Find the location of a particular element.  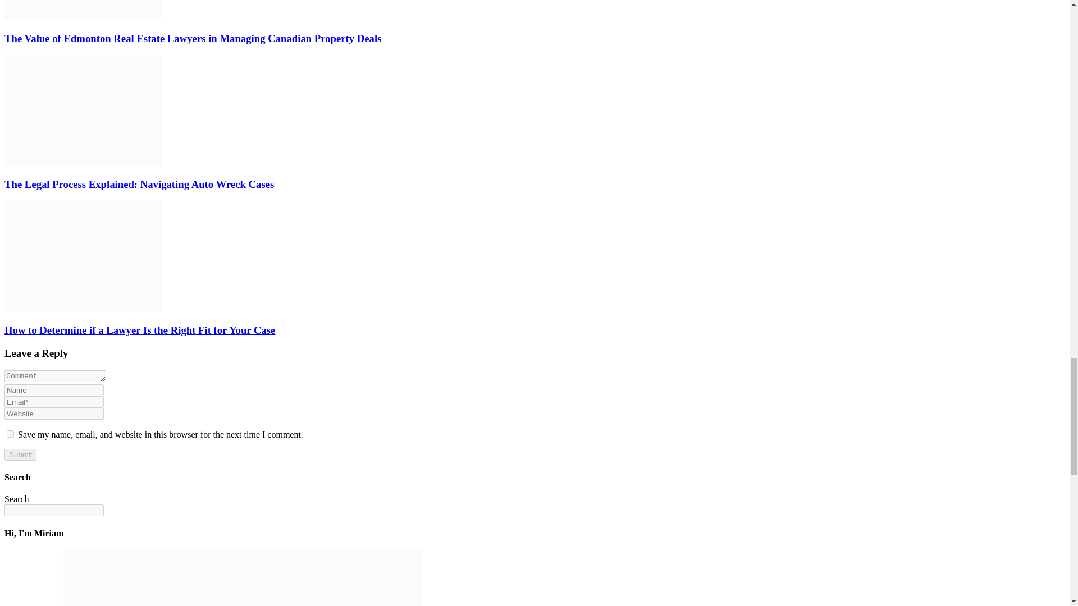

yes is located at coordinates (10, 433).